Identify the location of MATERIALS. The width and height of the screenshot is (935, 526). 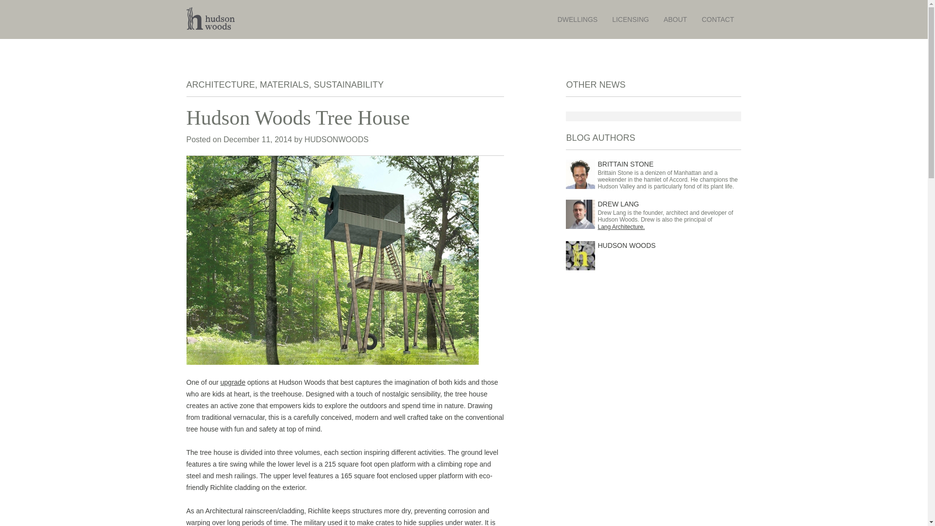
(284, 85).